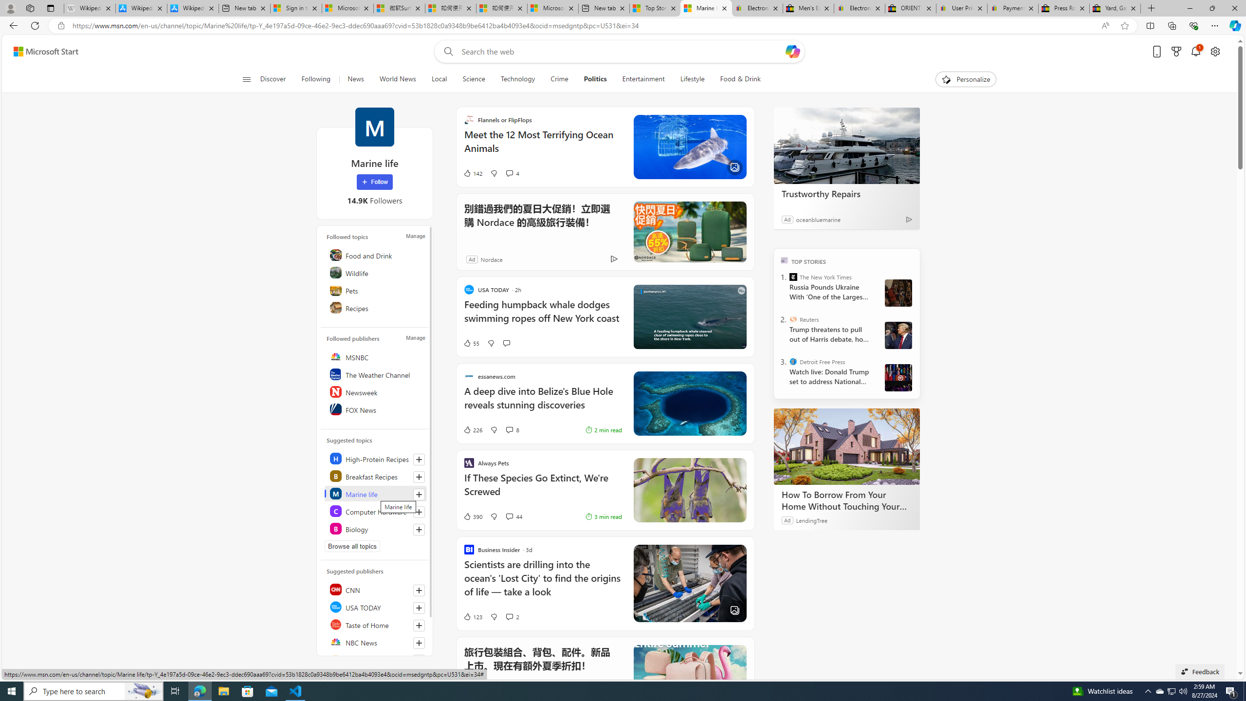 This screenshot has height=701, width=1246. What do you see at coordinates (419, 643) in the screenshot?
I see `Follow this source` at bounding box center [419, 643].